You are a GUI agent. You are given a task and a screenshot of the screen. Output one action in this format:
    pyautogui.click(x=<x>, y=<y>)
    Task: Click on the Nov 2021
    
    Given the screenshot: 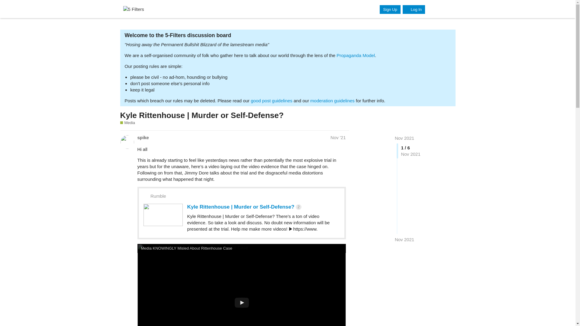 What is the action you would take?
    pyautogui.click(x=404, y=239)
    